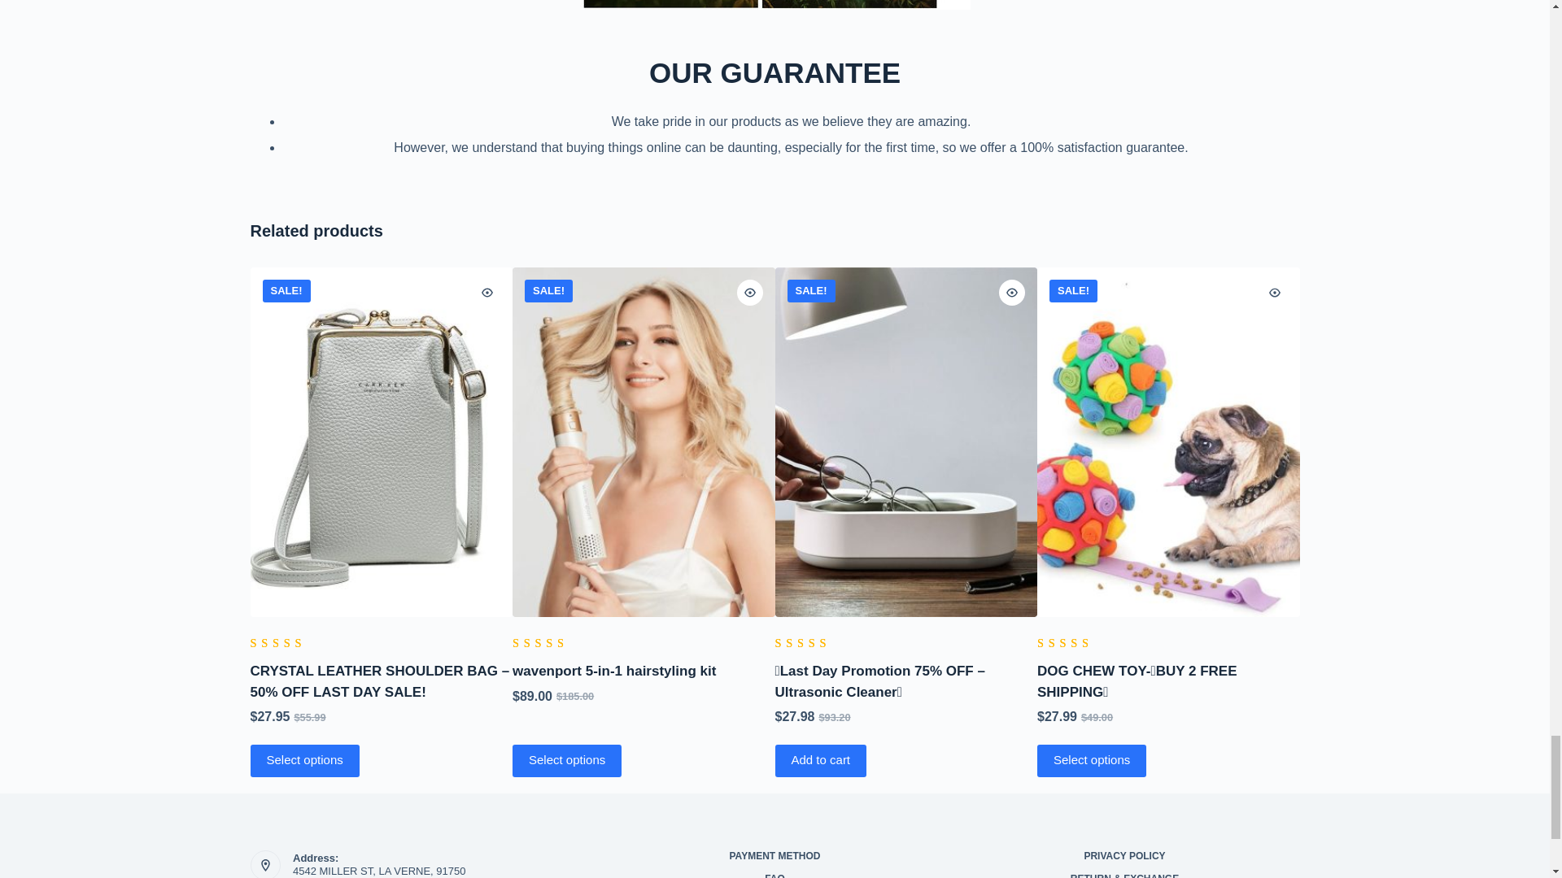  What do you see at coordinates (304, 760) in the screenshot?
I see `Select options` at bounding box center [304, 760].